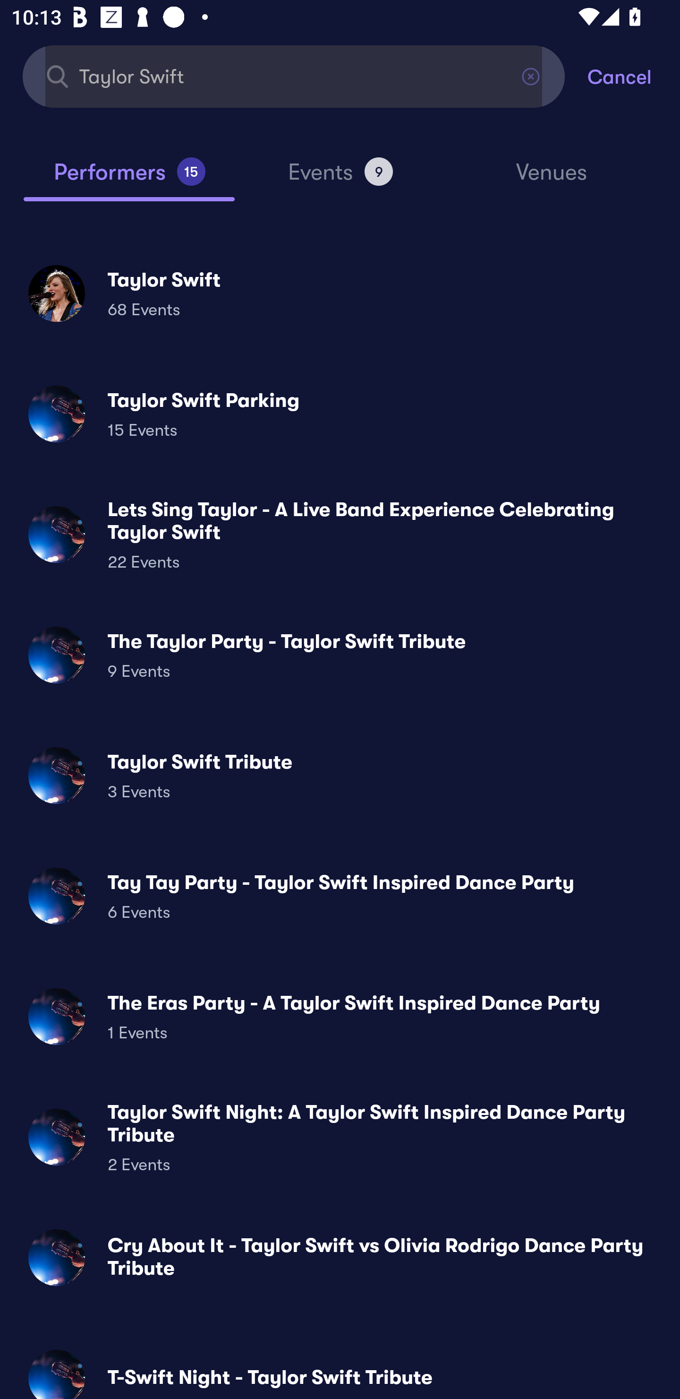  Describe the element at coordinates (340, 179) in the screenshot. I see `Events 9` at that location.